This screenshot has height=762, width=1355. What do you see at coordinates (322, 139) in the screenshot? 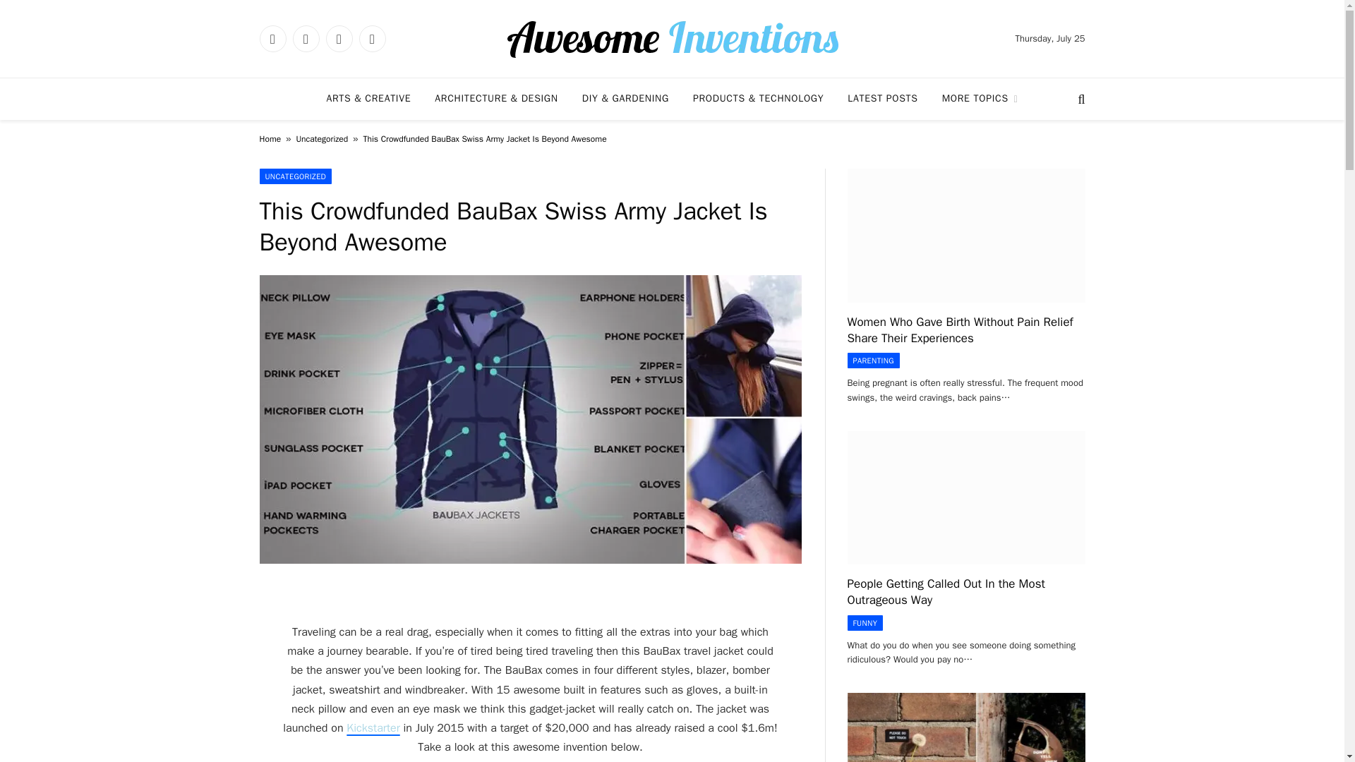
I see `Uncategorized` at bounding box center [322, 139].